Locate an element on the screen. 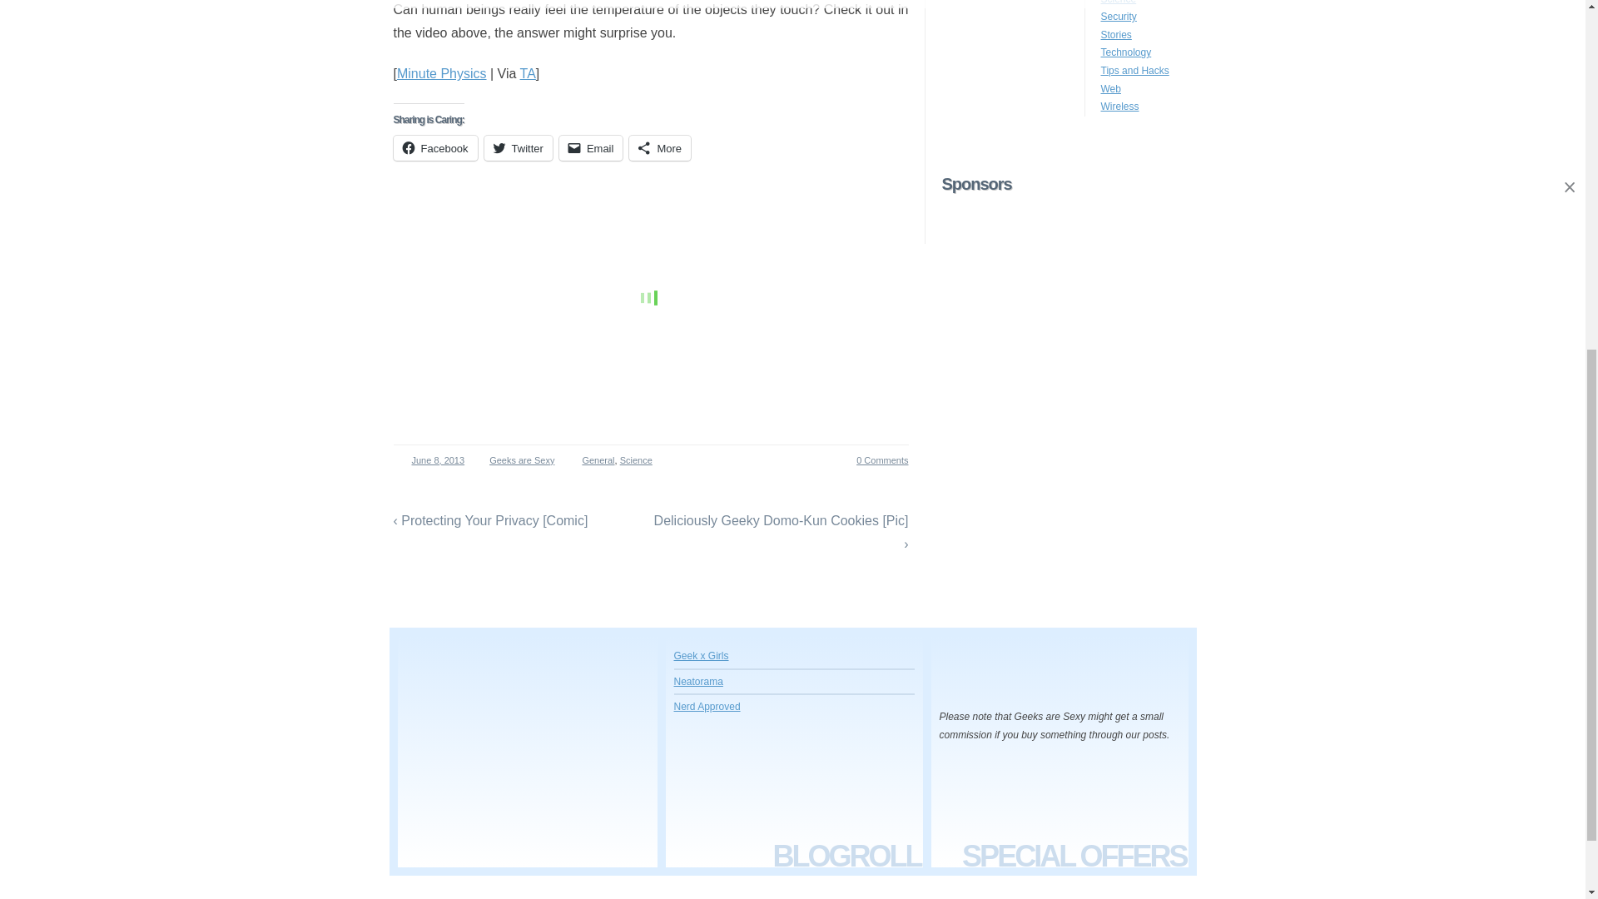 The height and width of the screenshot is (899, 1598). Twitter is located at coordinates (518, 148).